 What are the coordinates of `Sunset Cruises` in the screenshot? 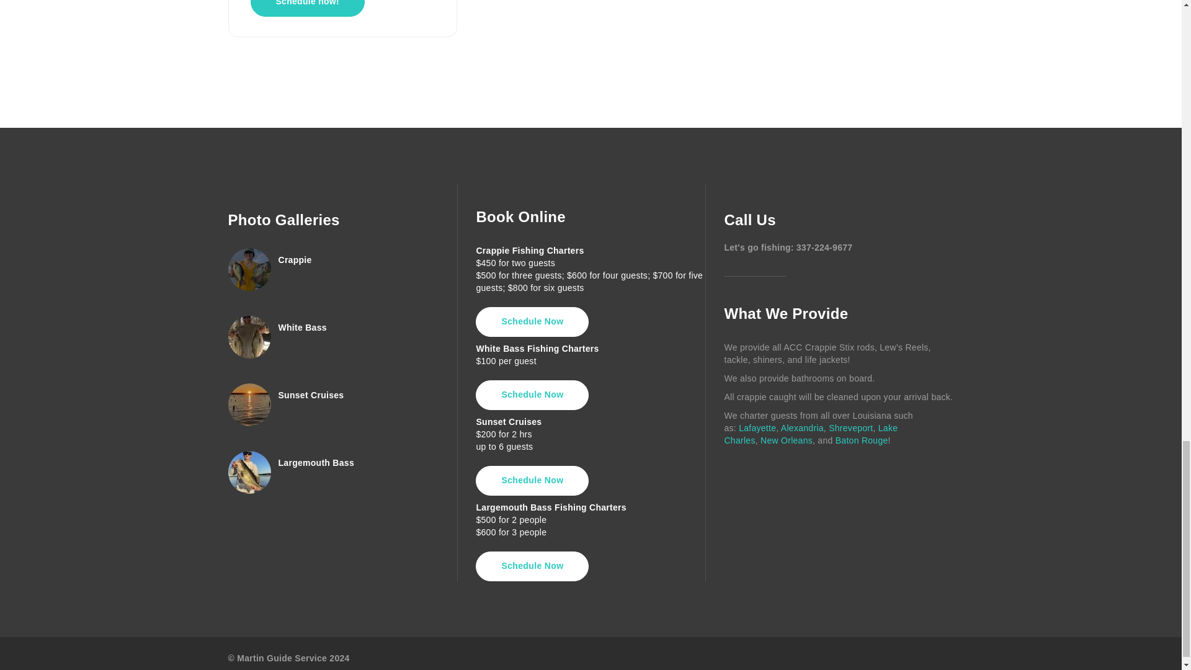 It's located at (310, 395).